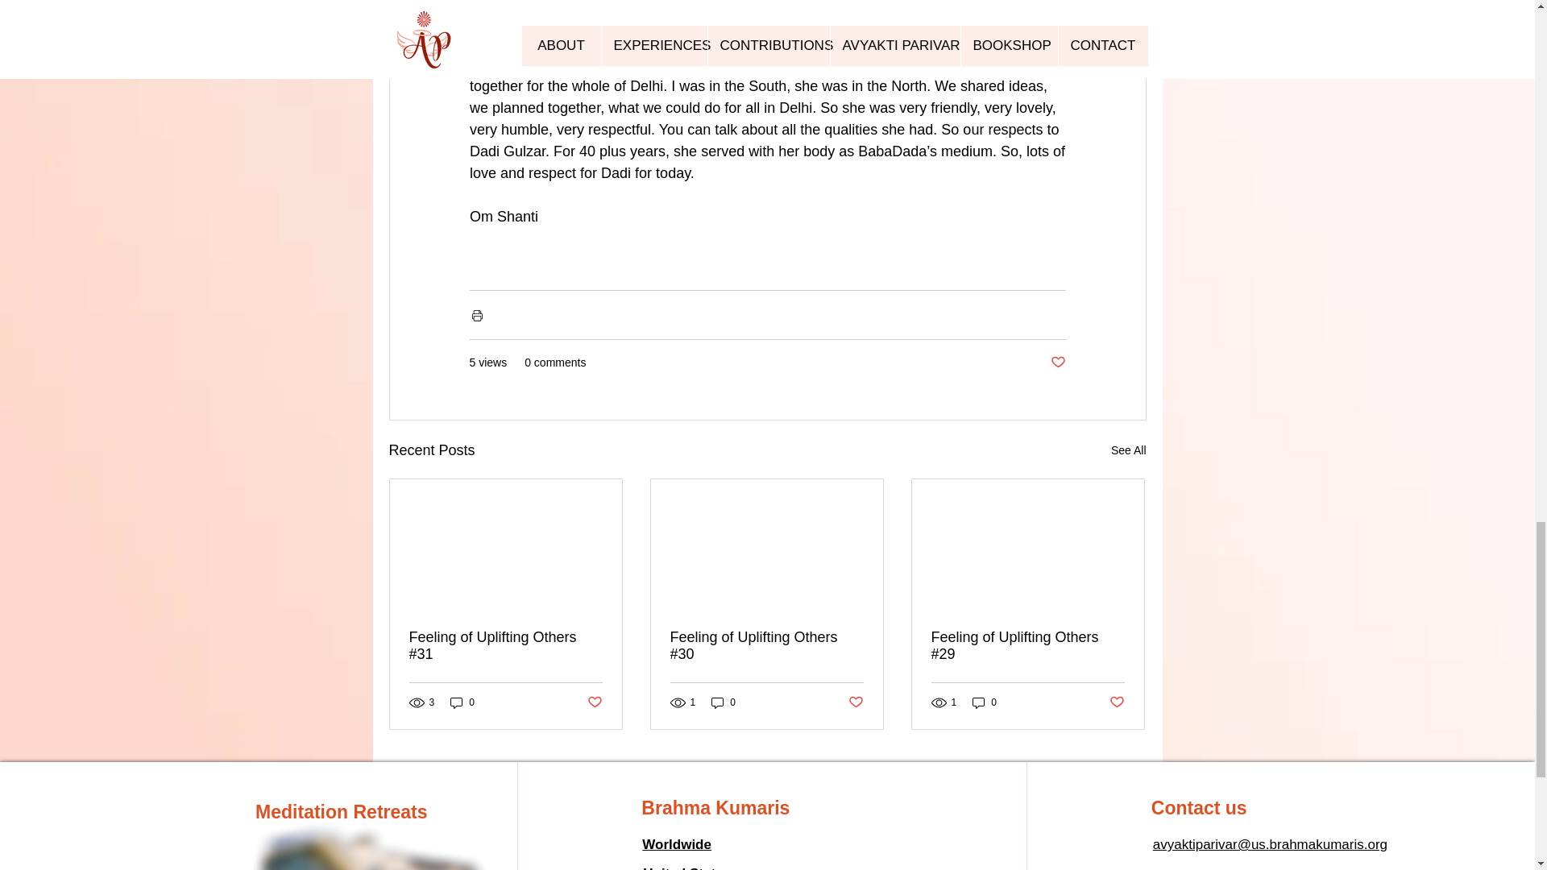 The image size is (1547, 870). I want to click on United States, so click(686, 868).